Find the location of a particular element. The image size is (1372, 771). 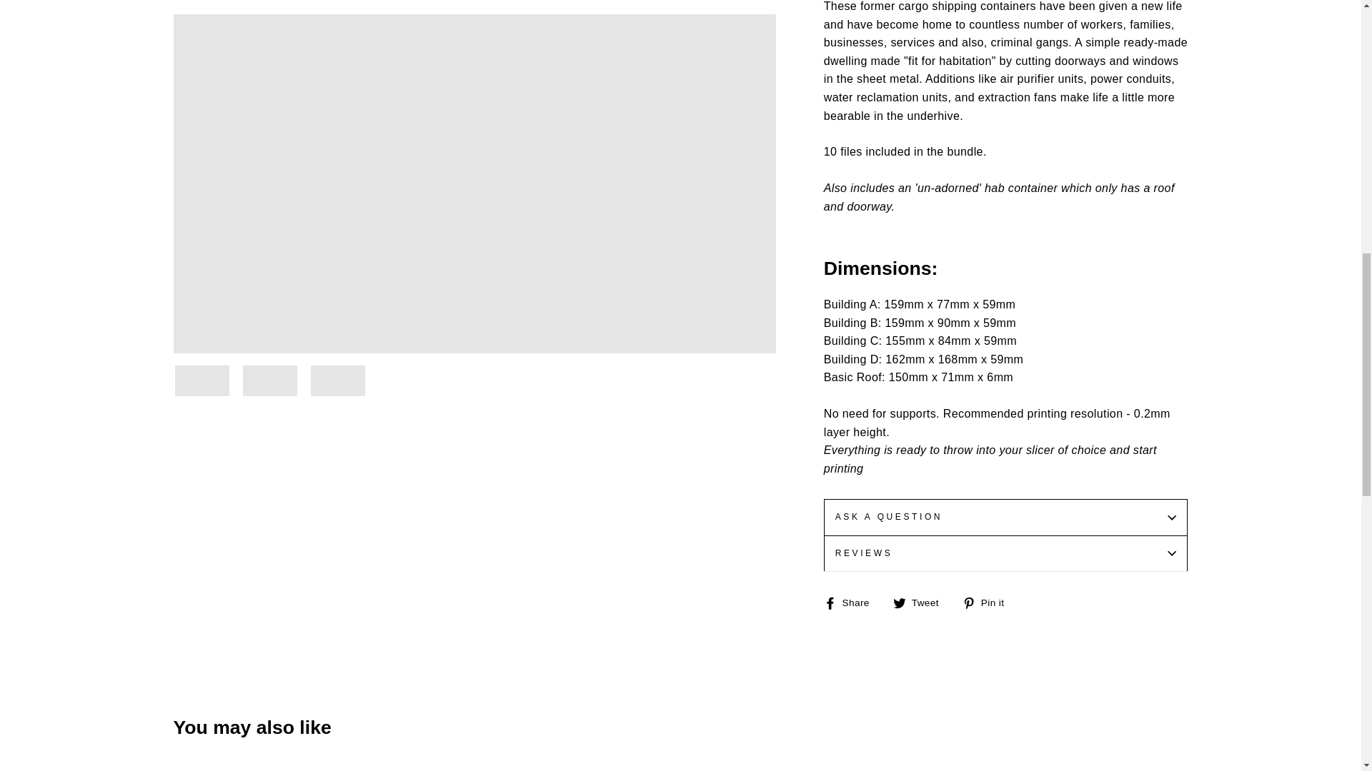

Tweet on Twitter is located at coordinates (920, 603).